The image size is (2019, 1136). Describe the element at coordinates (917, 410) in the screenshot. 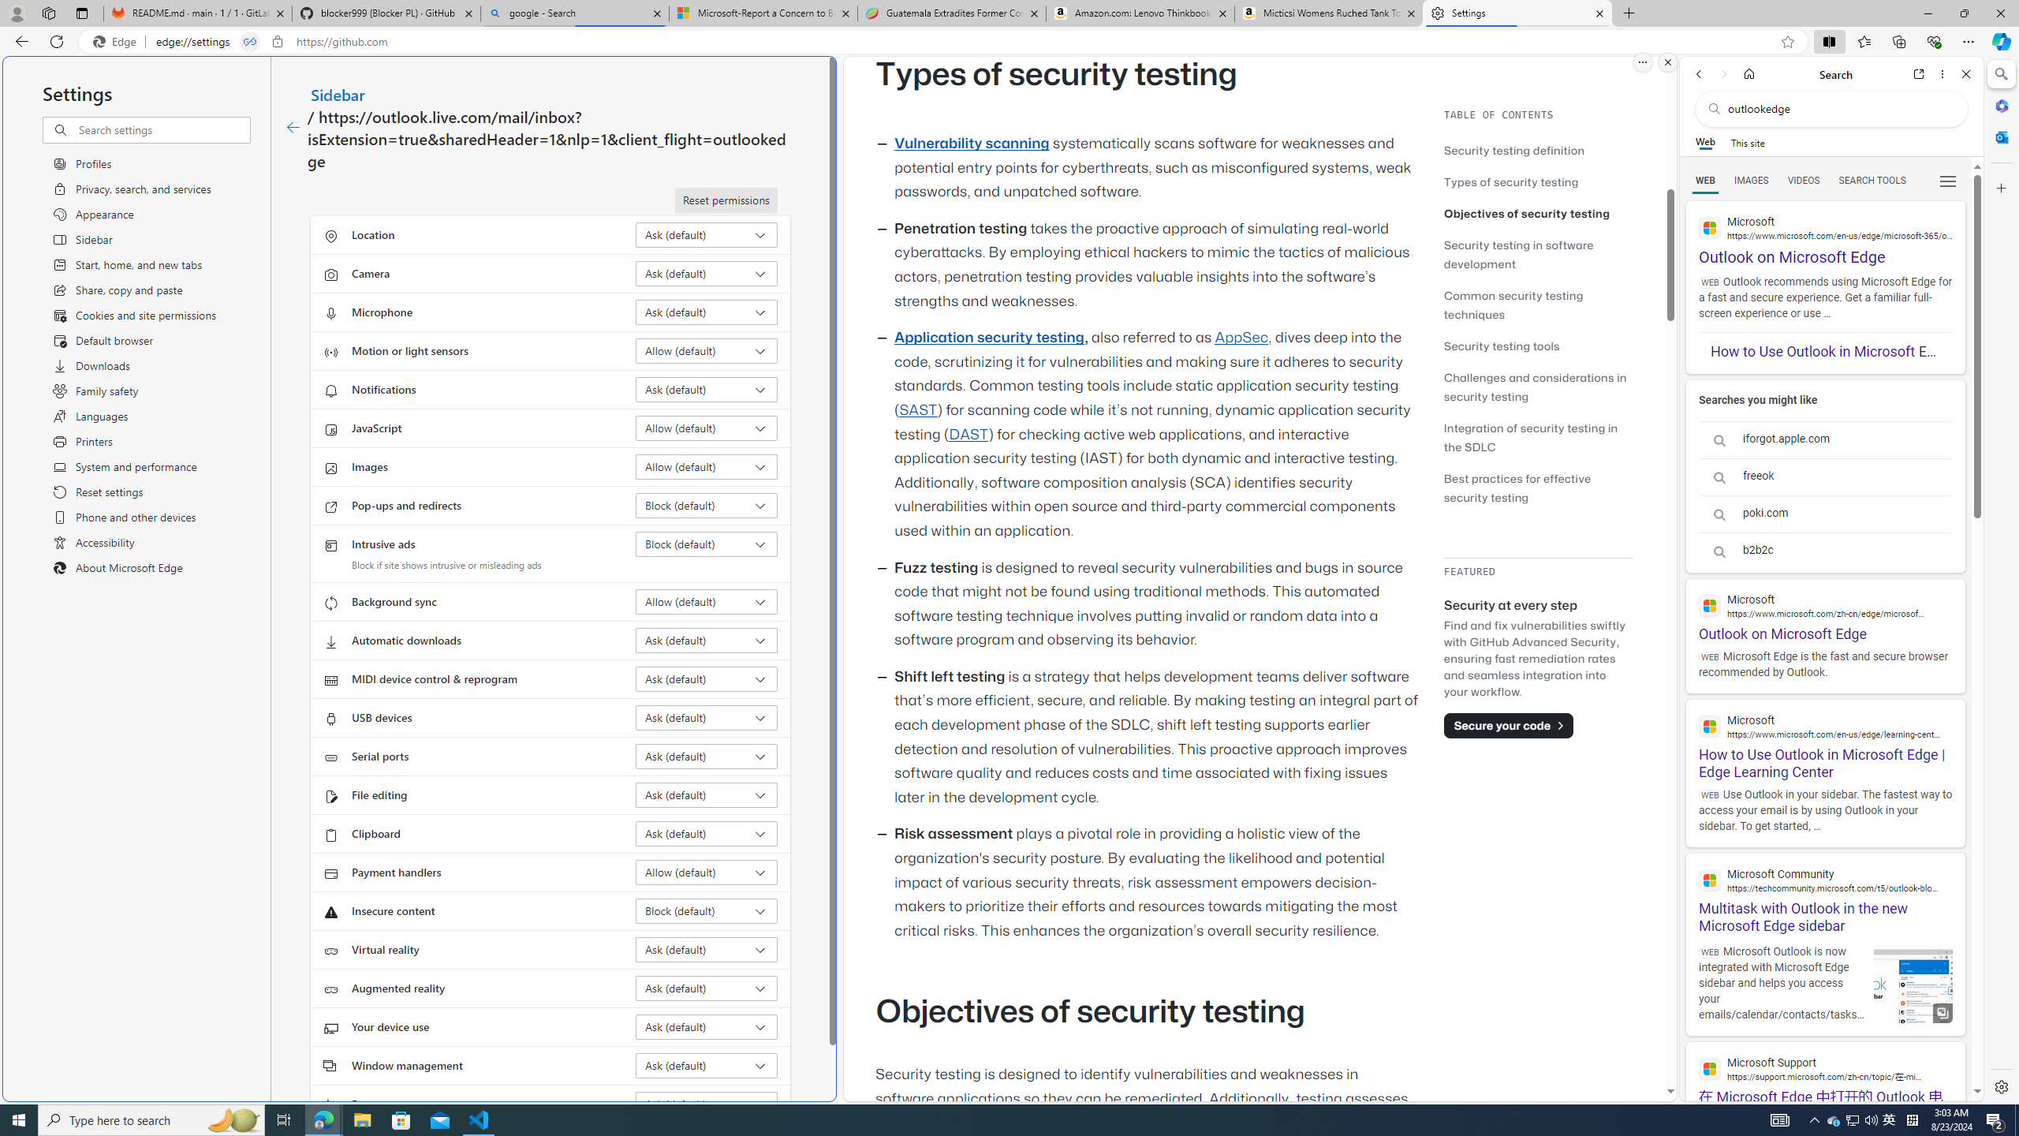

I see `SAST` at that location.